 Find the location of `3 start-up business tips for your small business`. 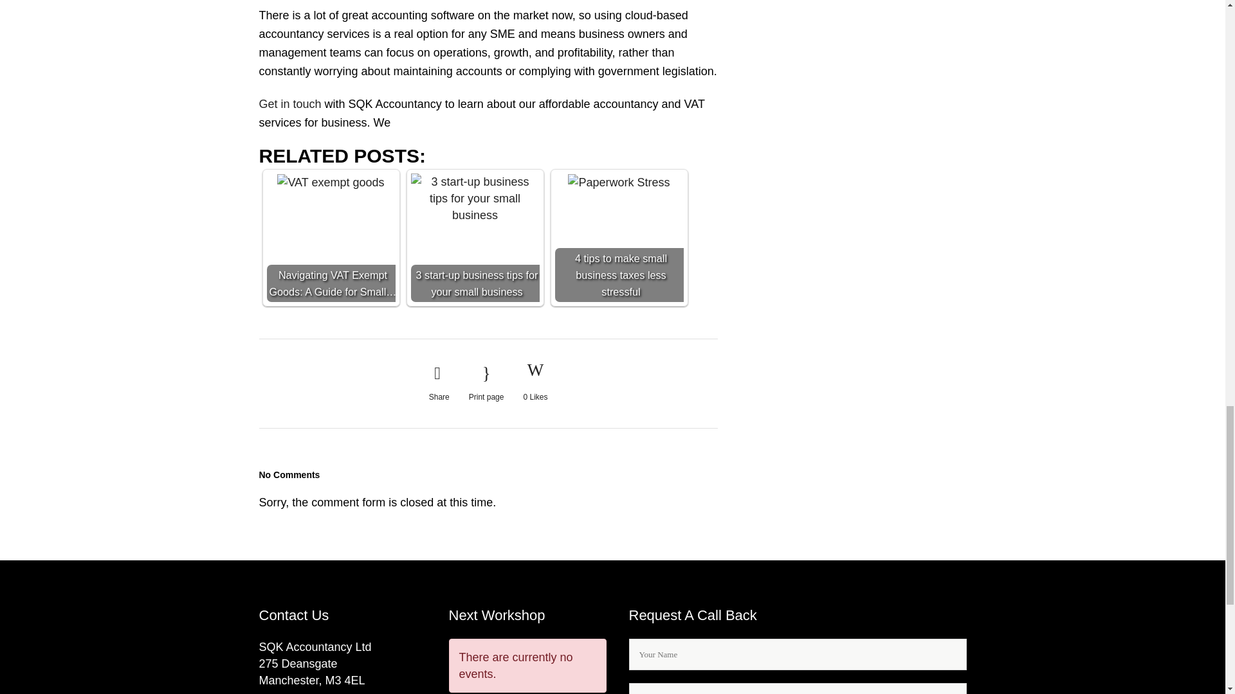

3 start-up business tips for your small business is located at coordinates (474, 238).